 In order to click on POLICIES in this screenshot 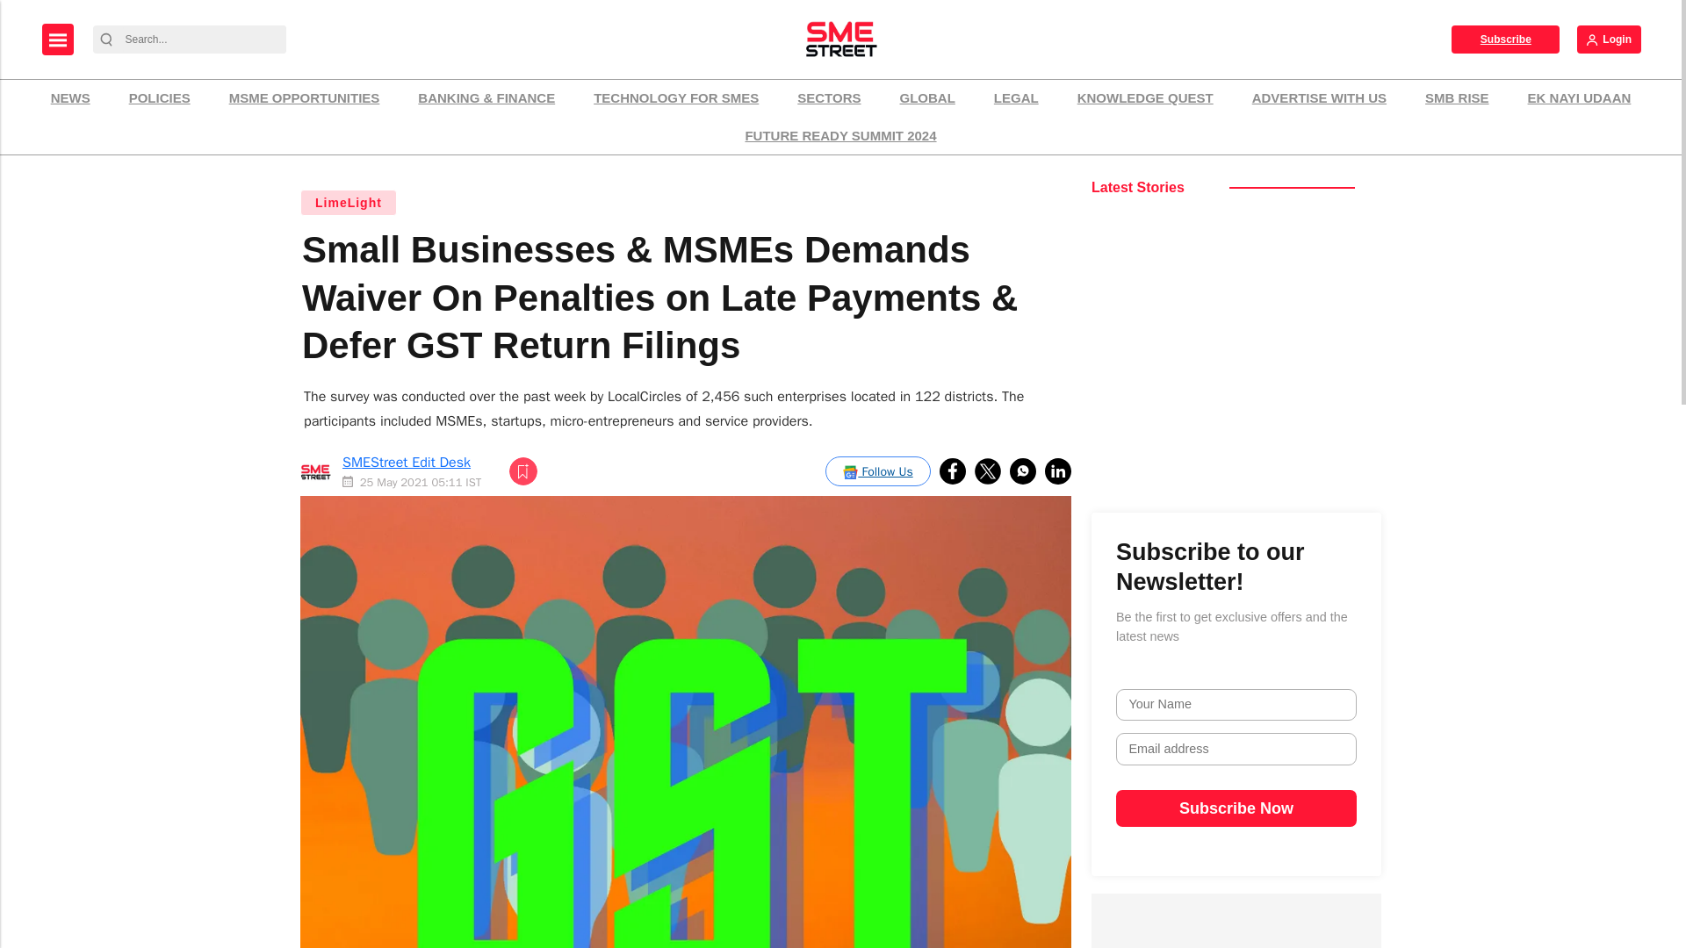, I will do `click(160, 98)`.